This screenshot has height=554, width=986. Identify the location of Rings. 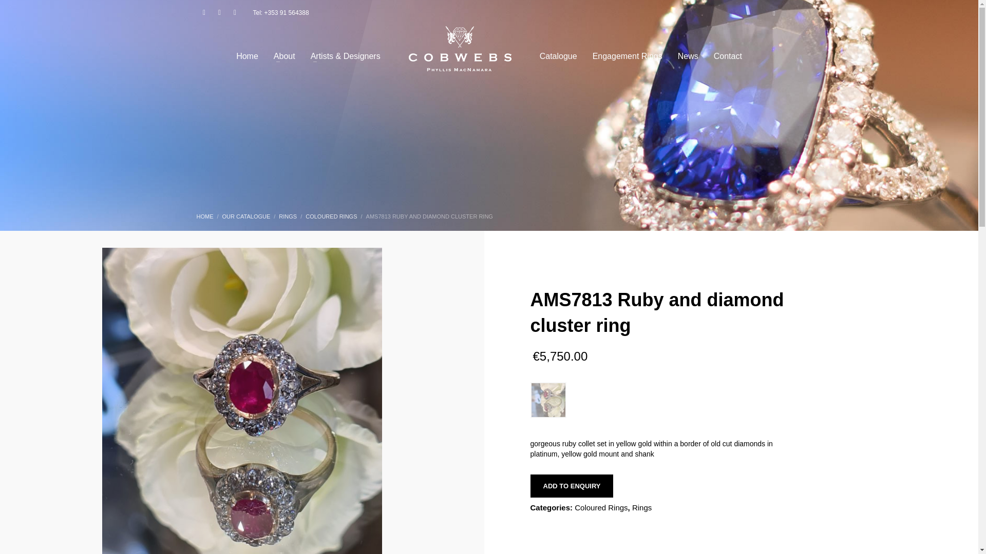
(642, 507).